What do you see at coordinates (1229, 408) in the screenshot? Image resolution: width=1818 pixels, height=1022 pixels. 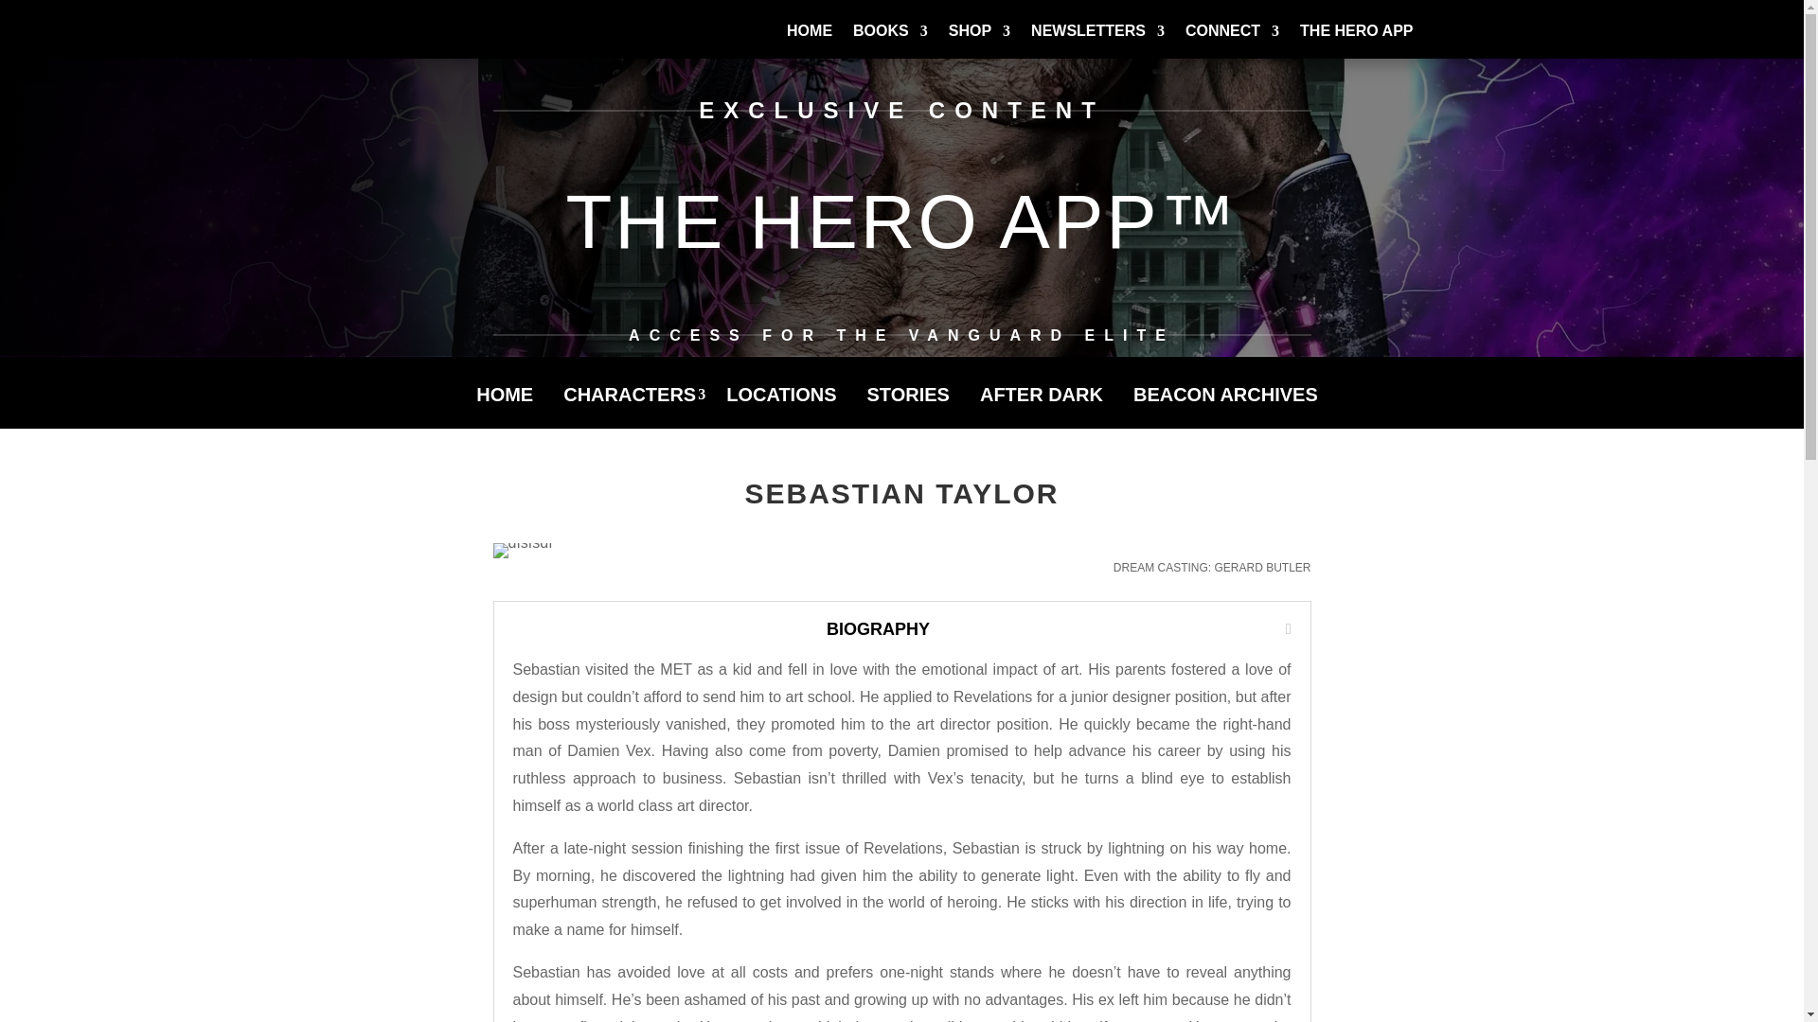 I see `BEACON ARCHIVES` at bounding box center [1229, 408].